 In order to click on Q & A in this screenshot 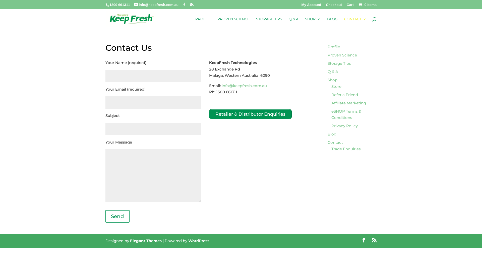, I will do `click(294, 23)`.